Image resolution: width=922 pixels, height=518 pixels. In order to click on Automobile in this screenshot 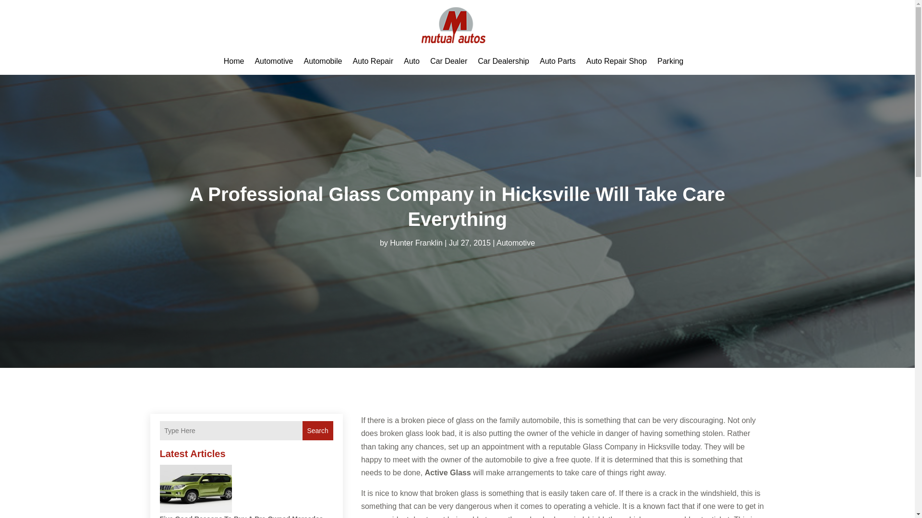, I will do `click(323, 61)`.